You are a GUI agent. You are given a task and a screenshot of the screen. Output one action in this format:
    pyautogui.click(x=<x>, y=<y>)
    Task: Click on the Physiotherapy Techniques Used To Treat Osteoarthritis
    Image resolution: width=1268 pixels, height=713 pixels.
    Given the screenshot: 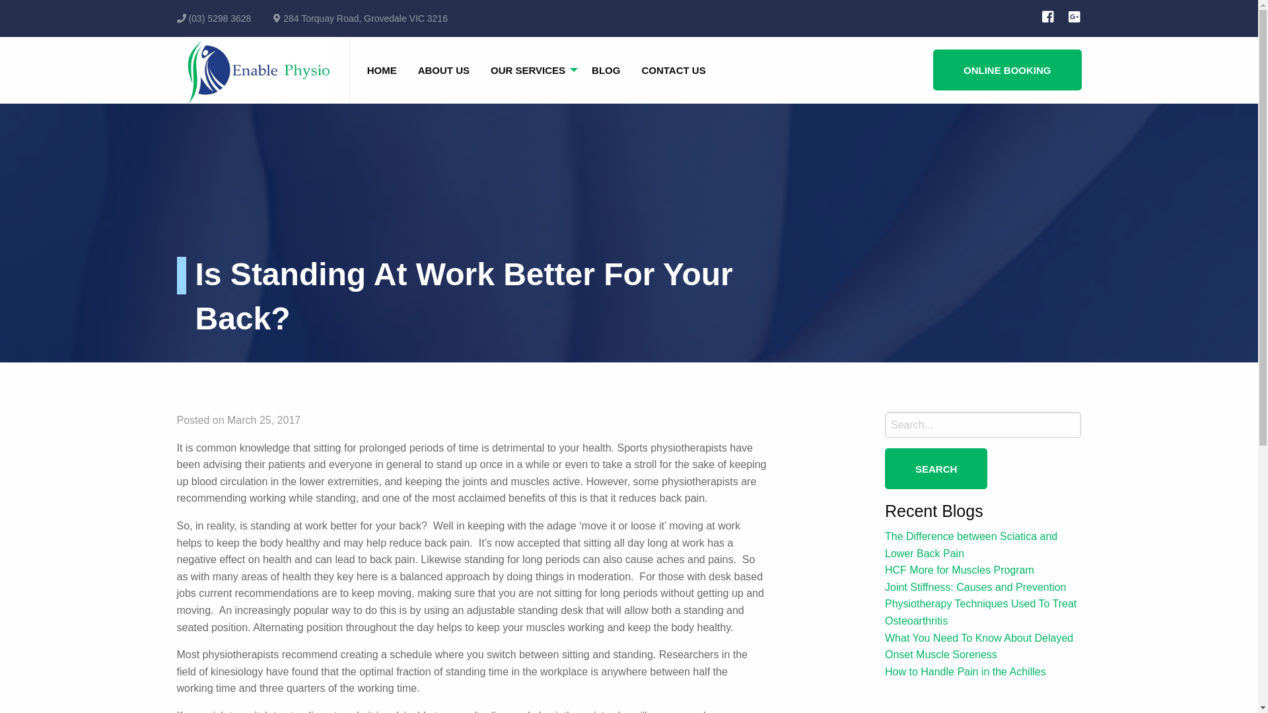 What is the action you would take?
    pyautogui.click(x=981, y=613)
    